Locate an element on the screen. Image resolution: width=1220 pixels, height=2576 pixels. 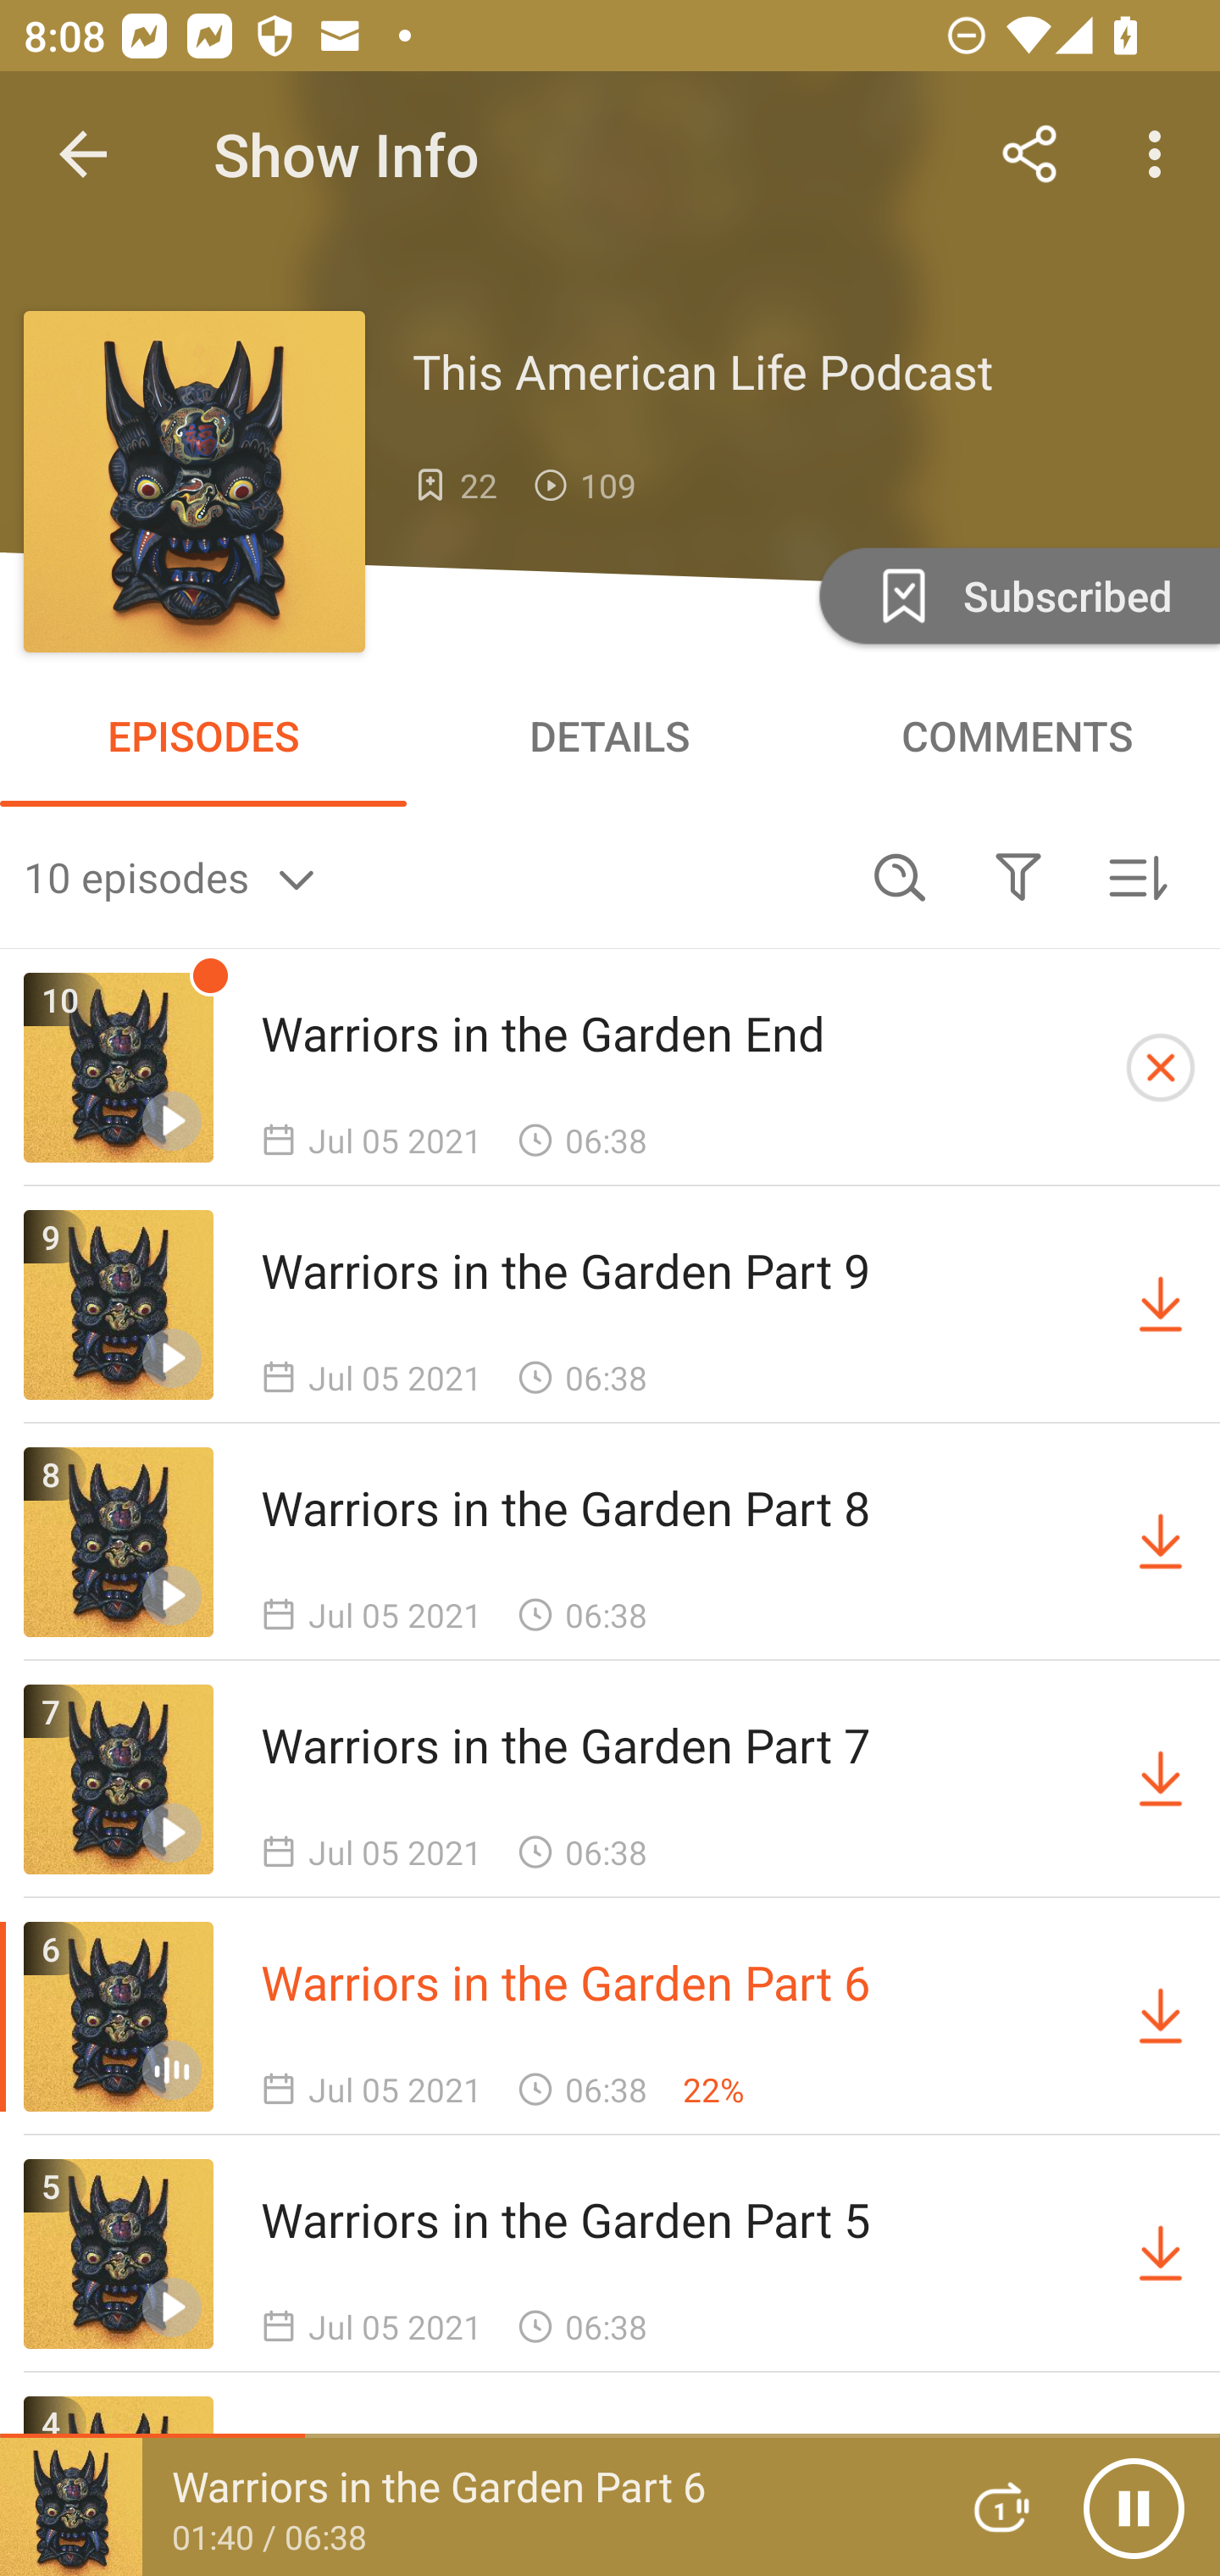
Navigate up is located at coordinates (83, 154).